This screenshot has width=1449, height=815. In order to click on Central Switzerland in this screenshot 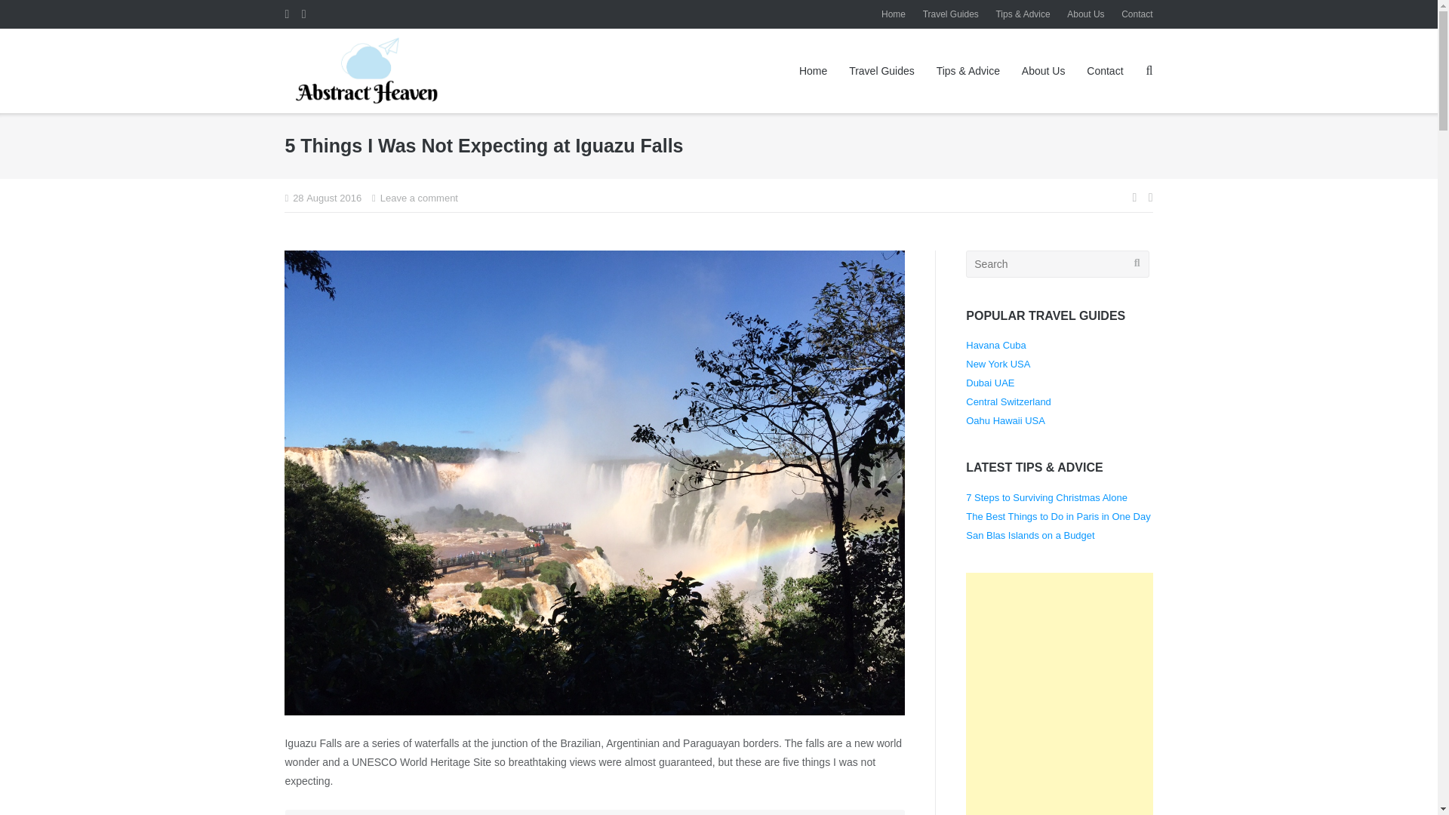, I will do `click(1008, 401)`.